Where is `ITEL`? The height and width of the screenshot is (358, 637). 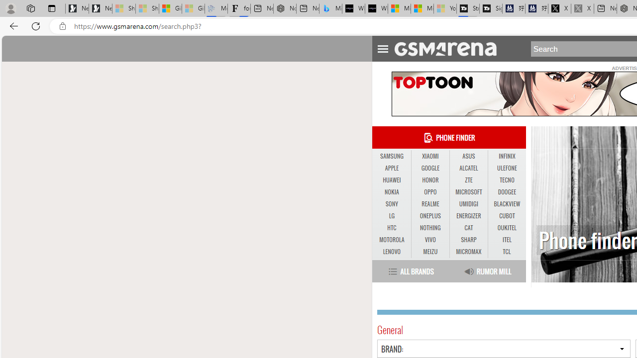 ITEL is located at coordinates (507, 240).